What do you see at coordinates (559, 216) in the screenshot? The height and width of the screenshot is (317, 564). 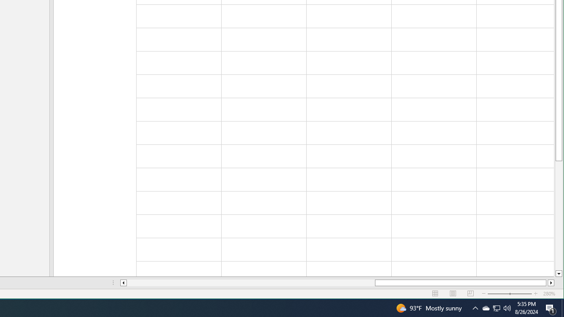 I see `Page down` at bounding box center [559, 216].